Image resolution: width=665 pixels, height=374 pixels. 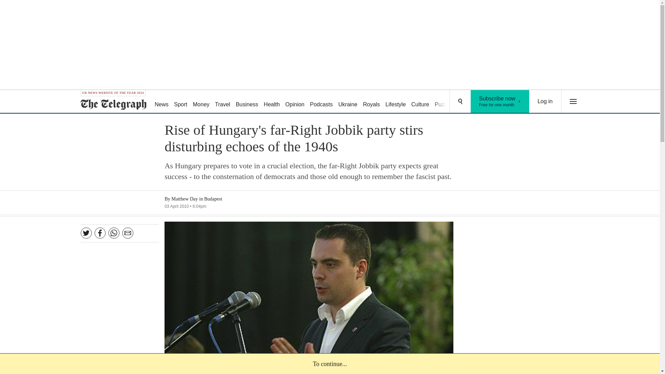 I want to click on Podcasts, so click(x=321, y=102).